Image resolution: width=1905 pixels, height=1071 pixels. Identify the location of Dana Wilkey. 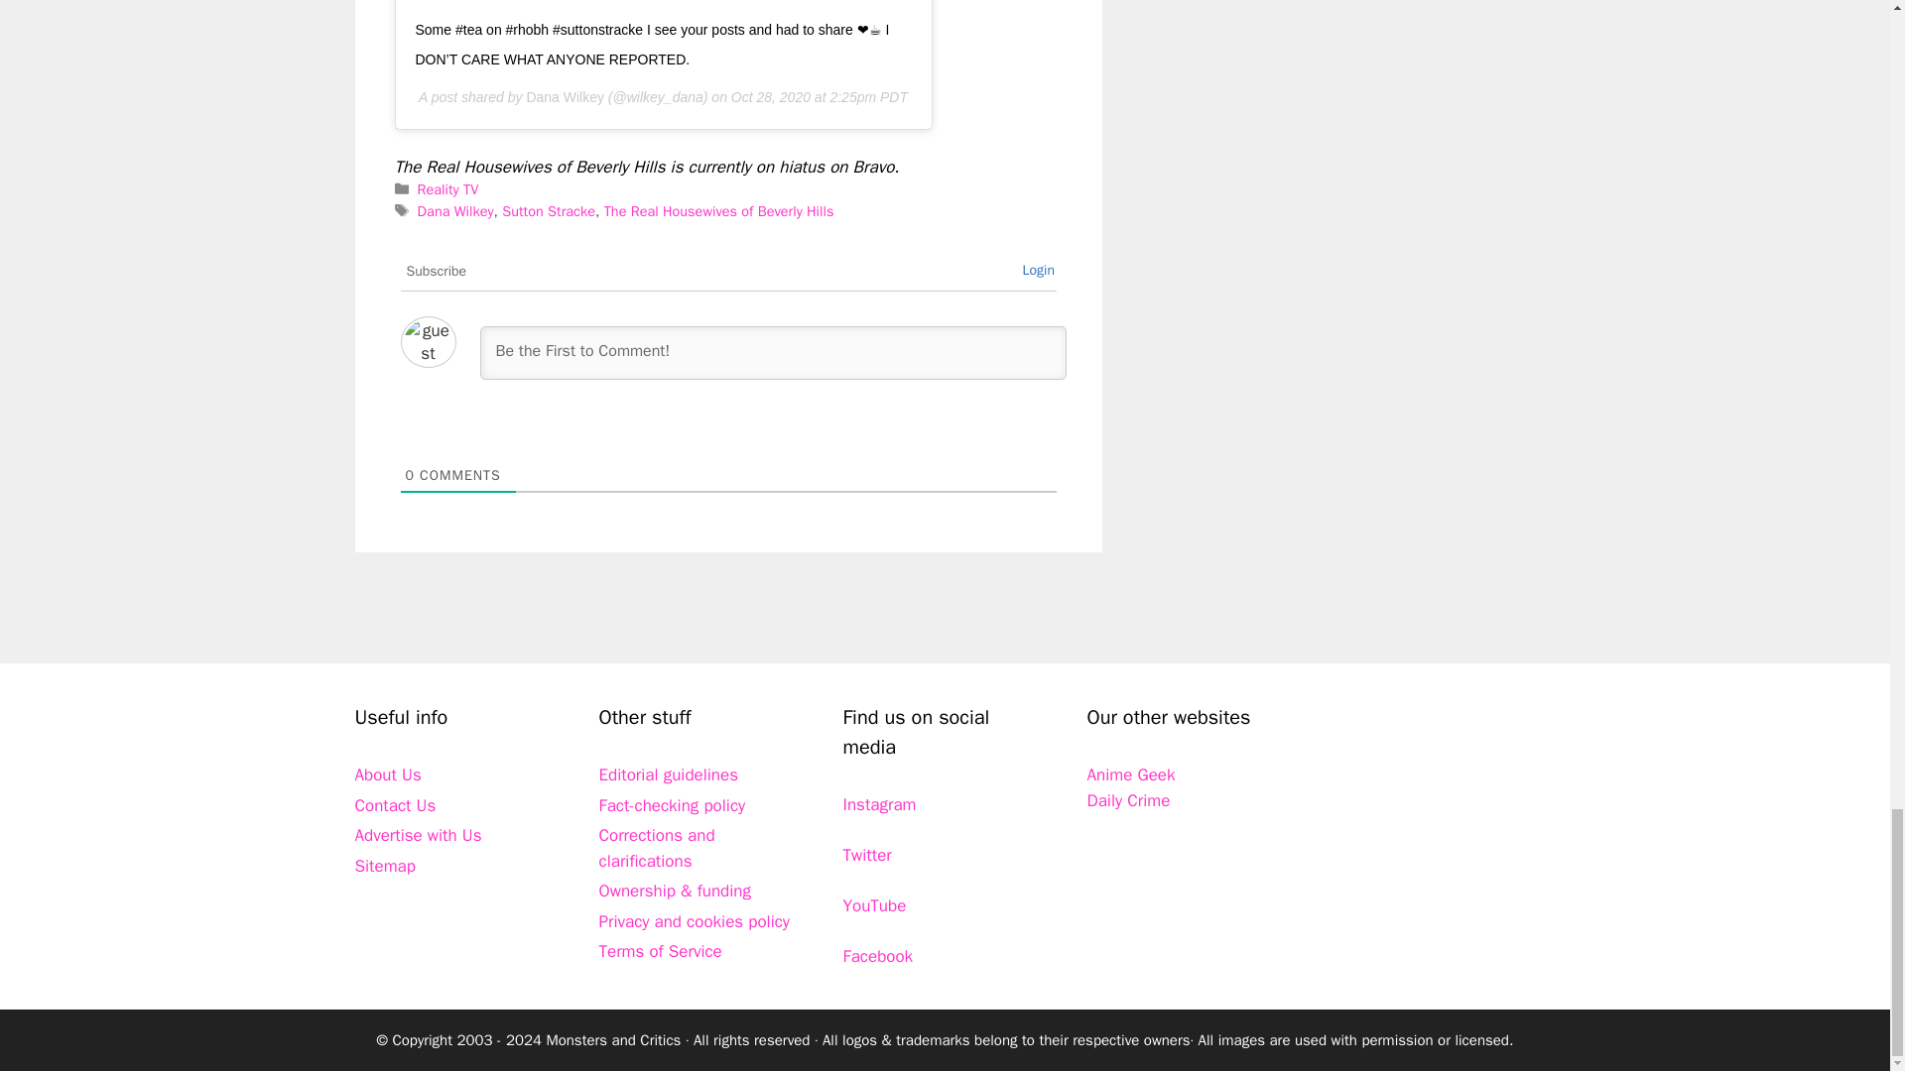
(564, 96).